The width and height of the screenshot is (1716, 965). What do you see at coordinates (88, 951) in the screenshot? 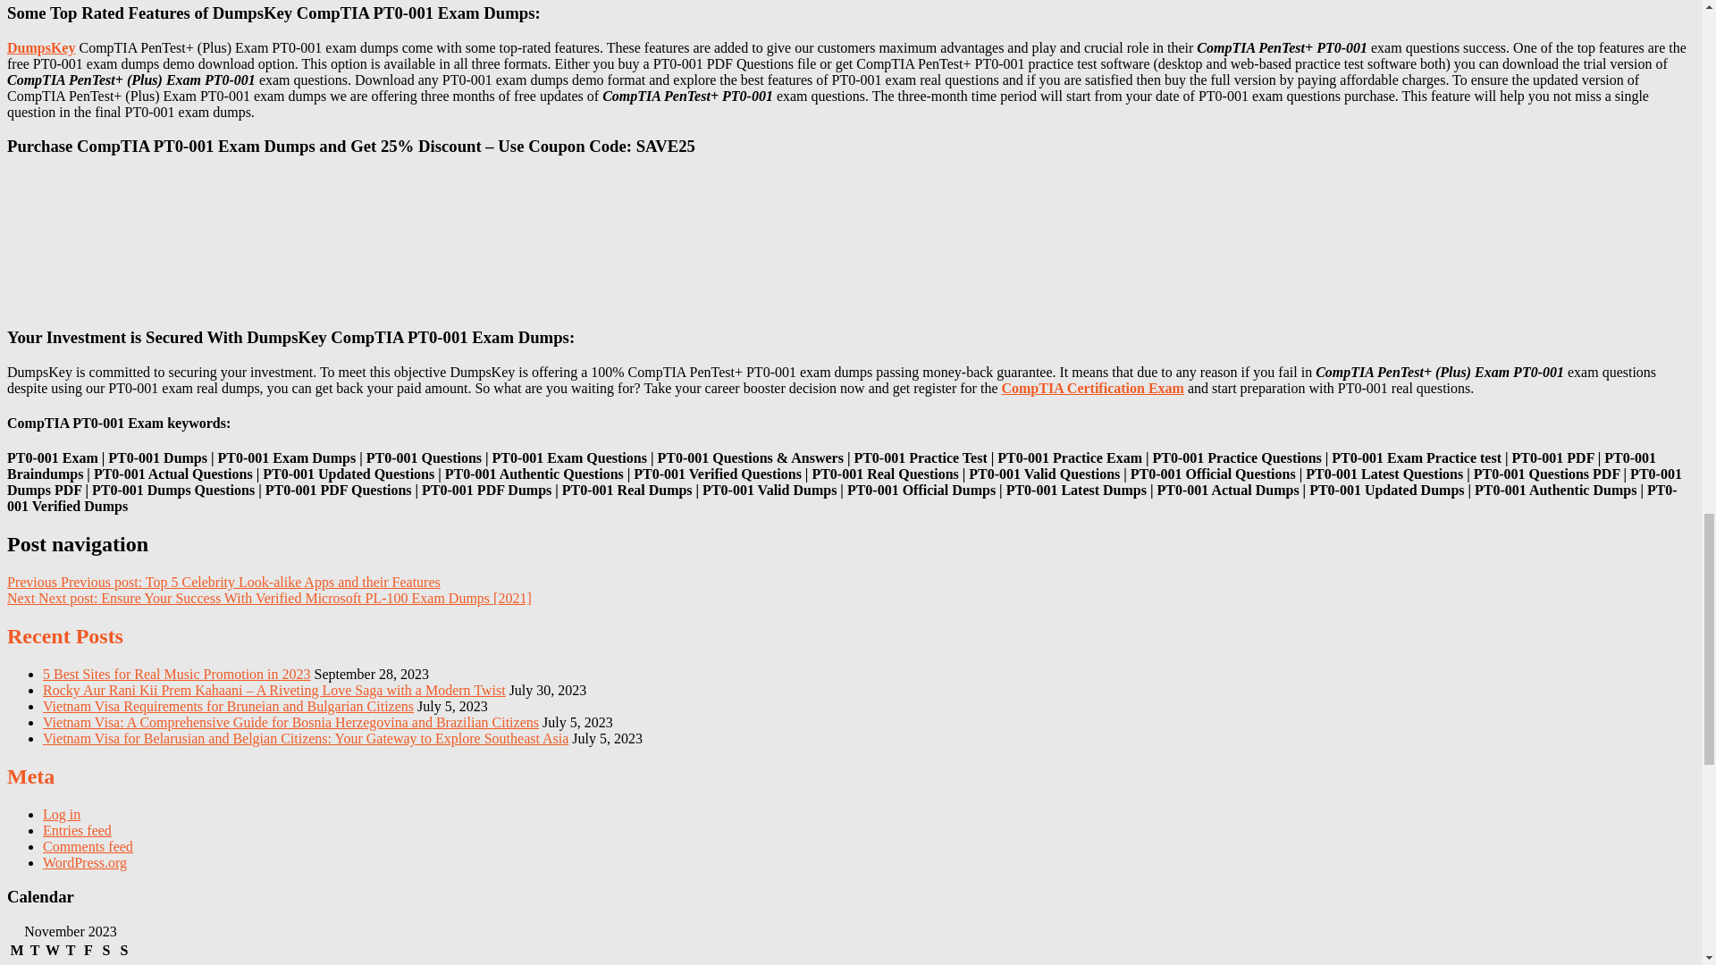
I see `Friday` at bounding box center [88, 951].